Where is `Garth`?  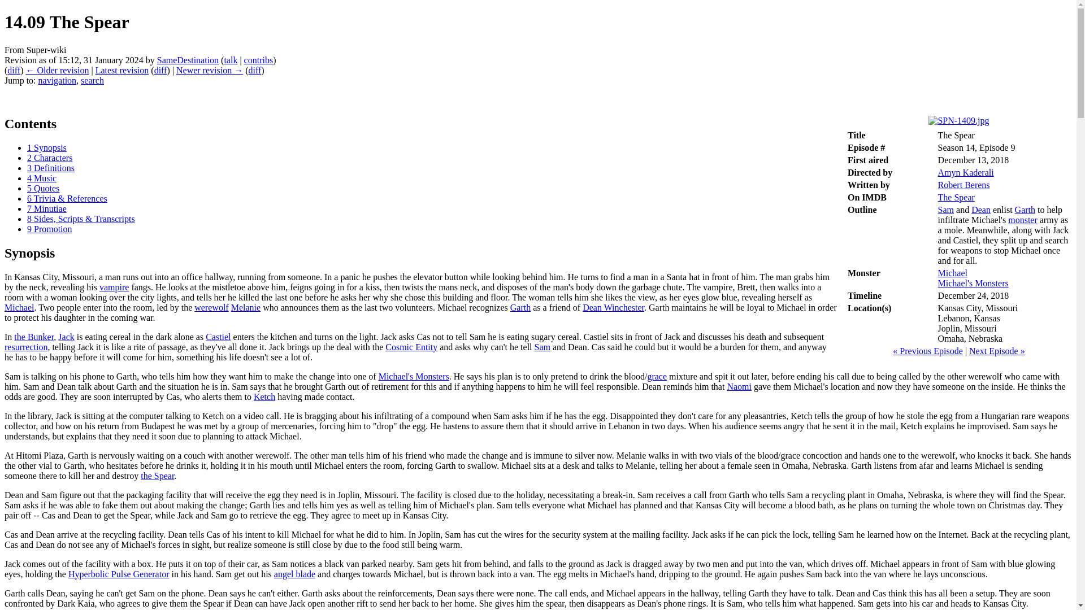 Garth is located at coordinates (1025, 210).